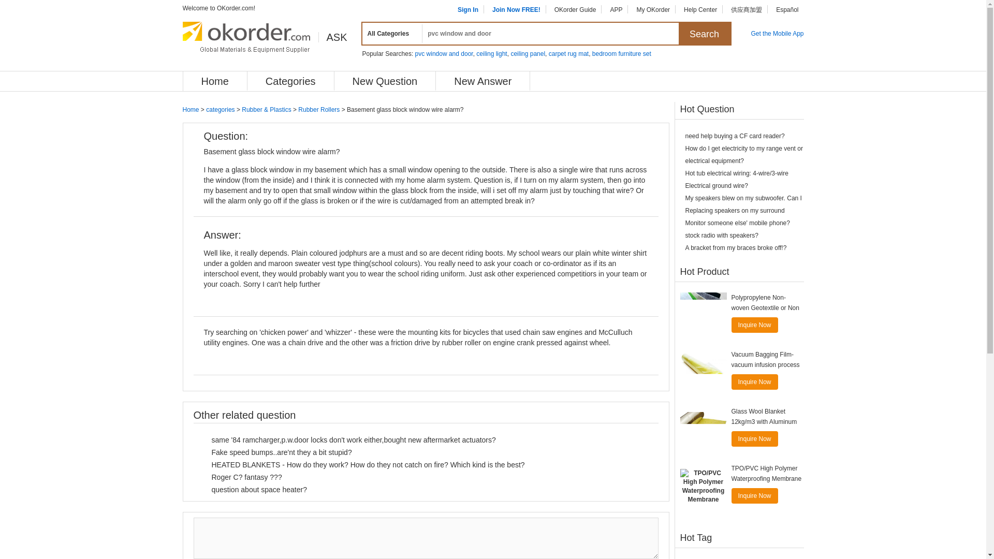 The width and height of the screenshot is (994, 559). I want to click on All Categories, so click(390, 34).